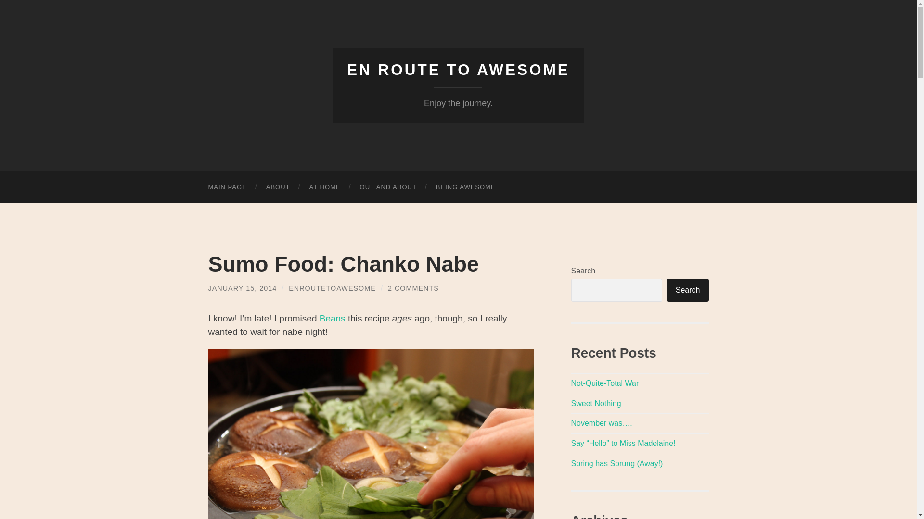  What do you see at coordinates (413, 288) in the screenshot?
I see `2 COMMENTS` at bounding box center [413, 288].